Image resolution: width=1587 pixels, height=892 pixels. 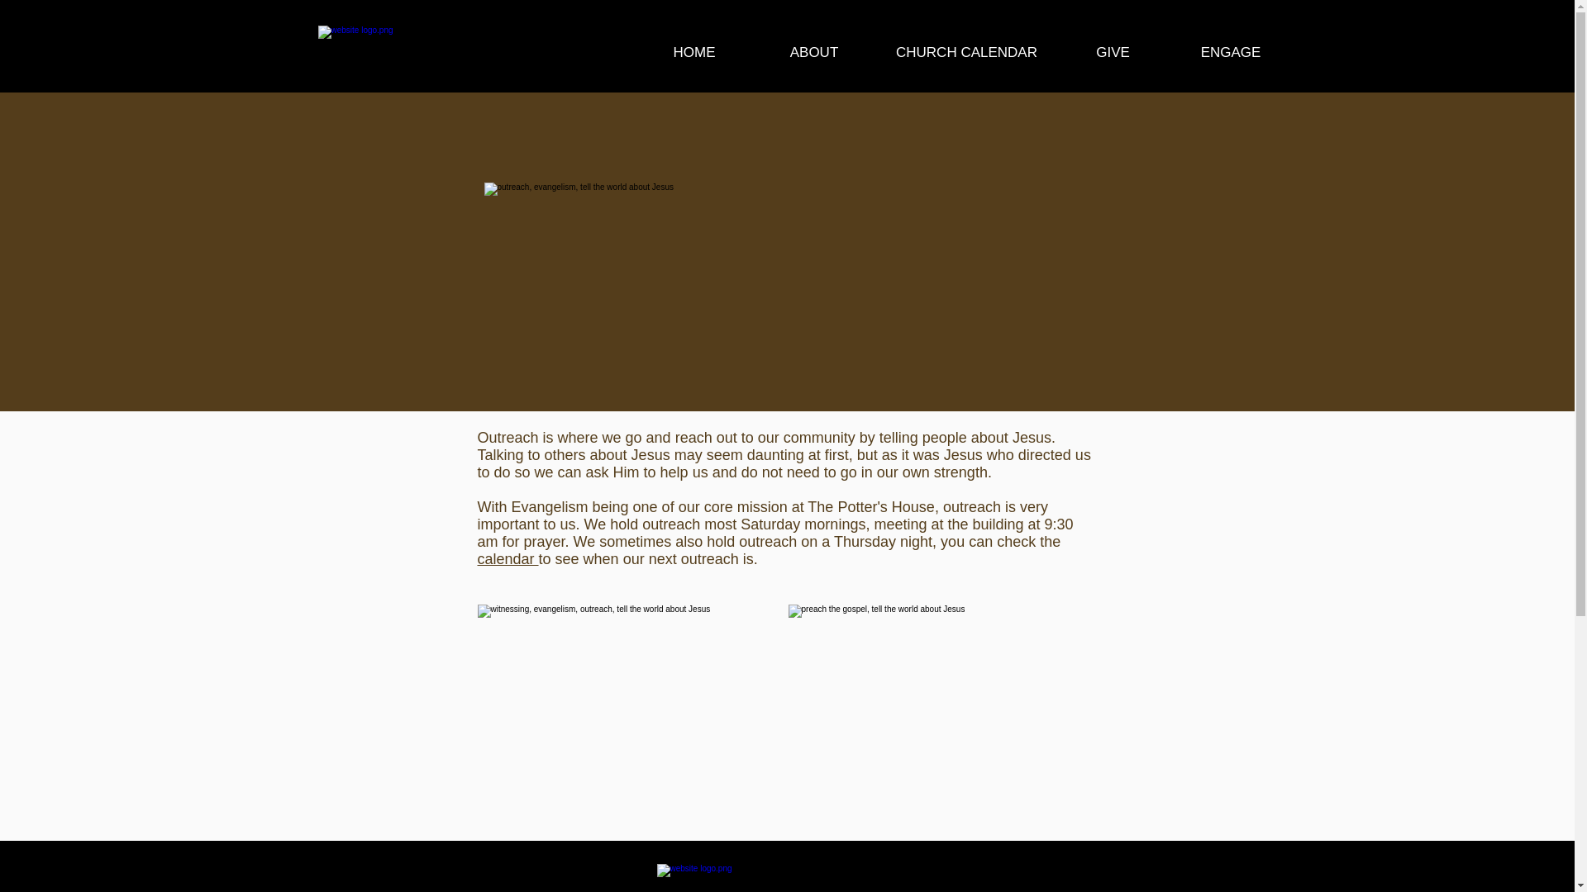 What do you see at coordinates (813, 52) in the screenshot?
I see `ABOUT` at bounding box center [813, 52].